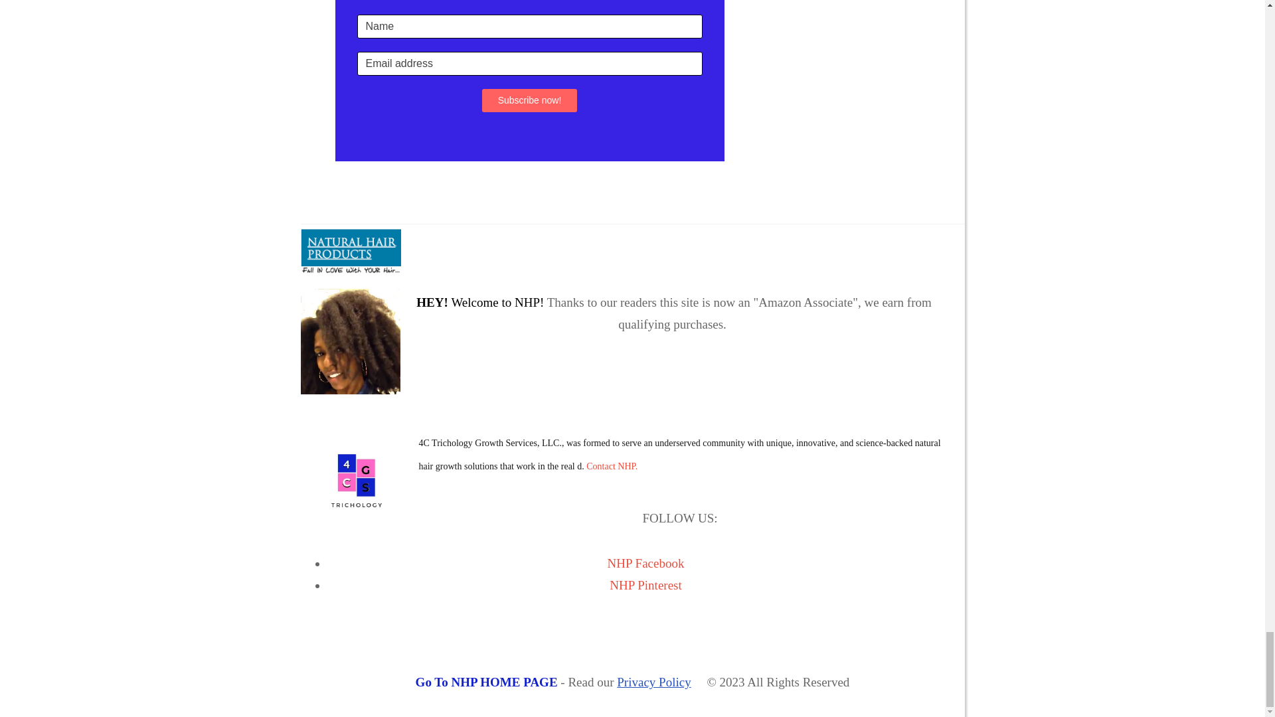 The width and height of the screenshot is (1275, 717). I want to click on Email address, so click(529, 64).